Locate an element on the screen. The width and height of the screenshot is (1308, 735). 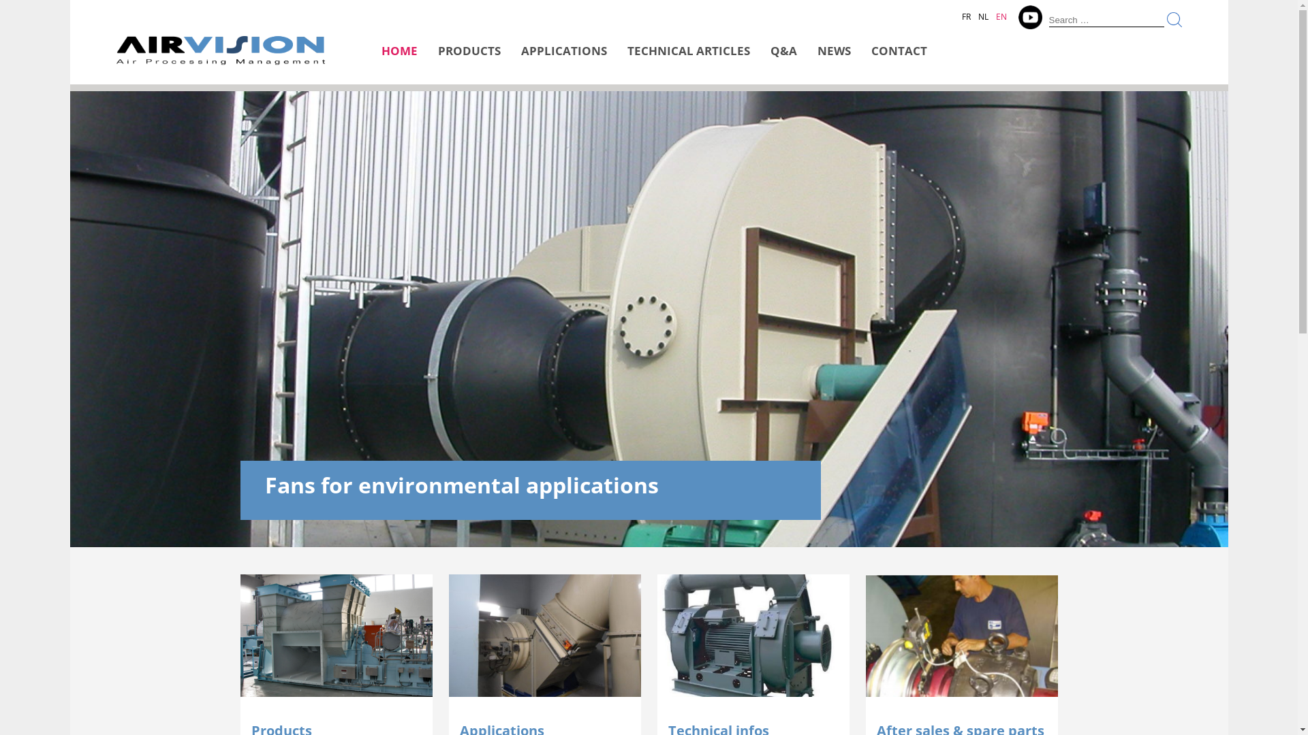
FR is located at coordinates (966, 15).